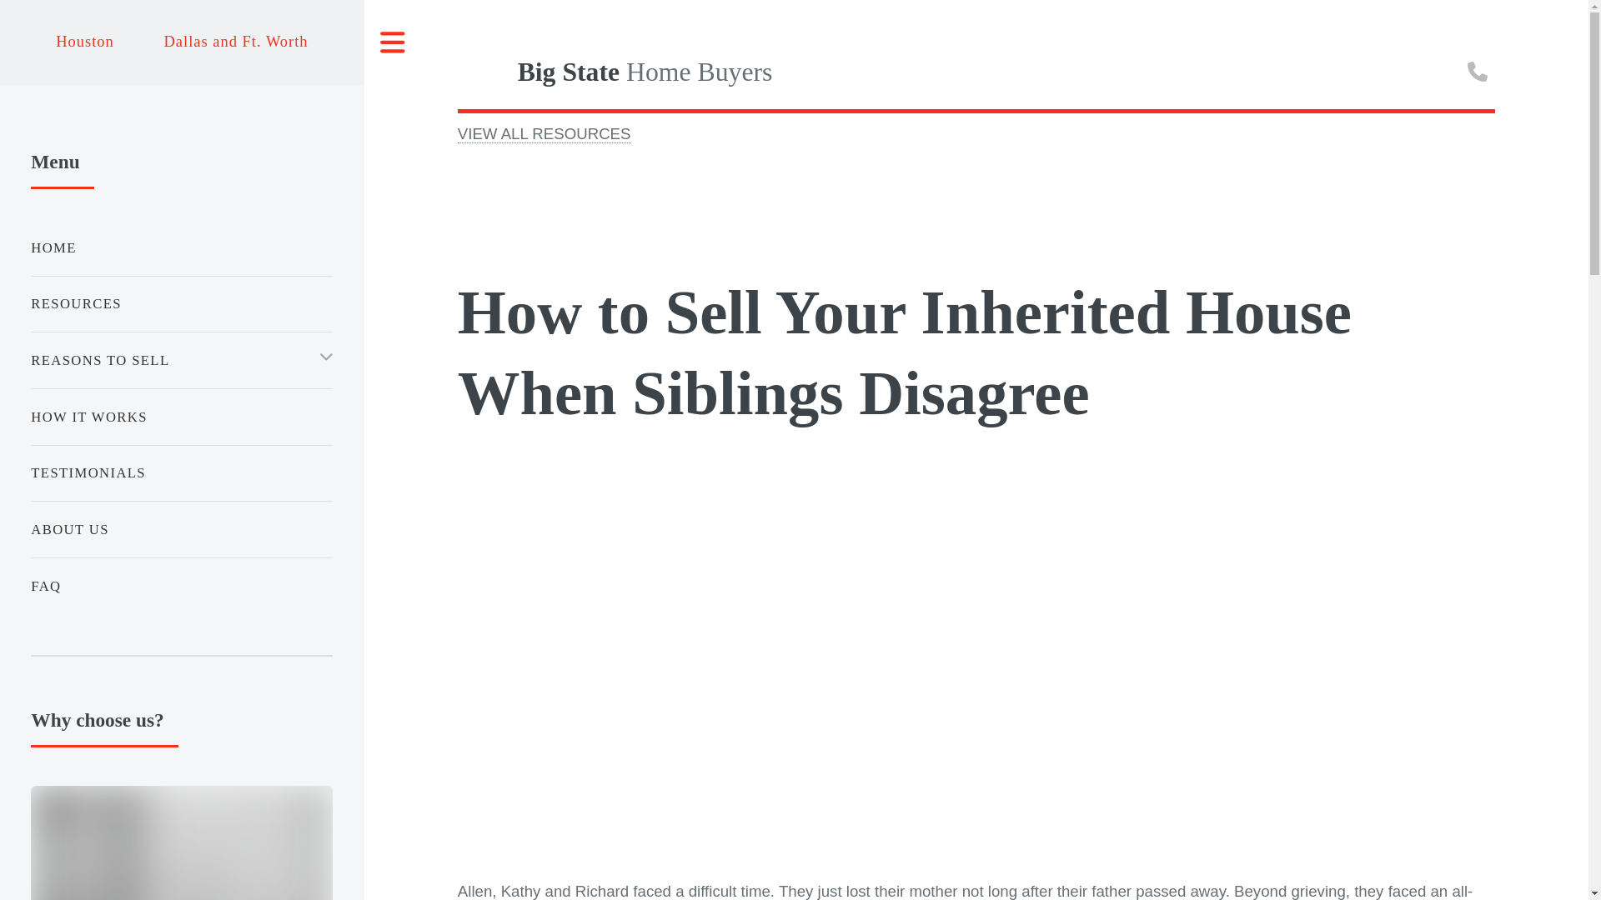 Image resolution: width=1601 pixels, height=900 pixels. Describe the element at coordinates (182, 530) in the screenshot. I see `ABOUT US` at that location.